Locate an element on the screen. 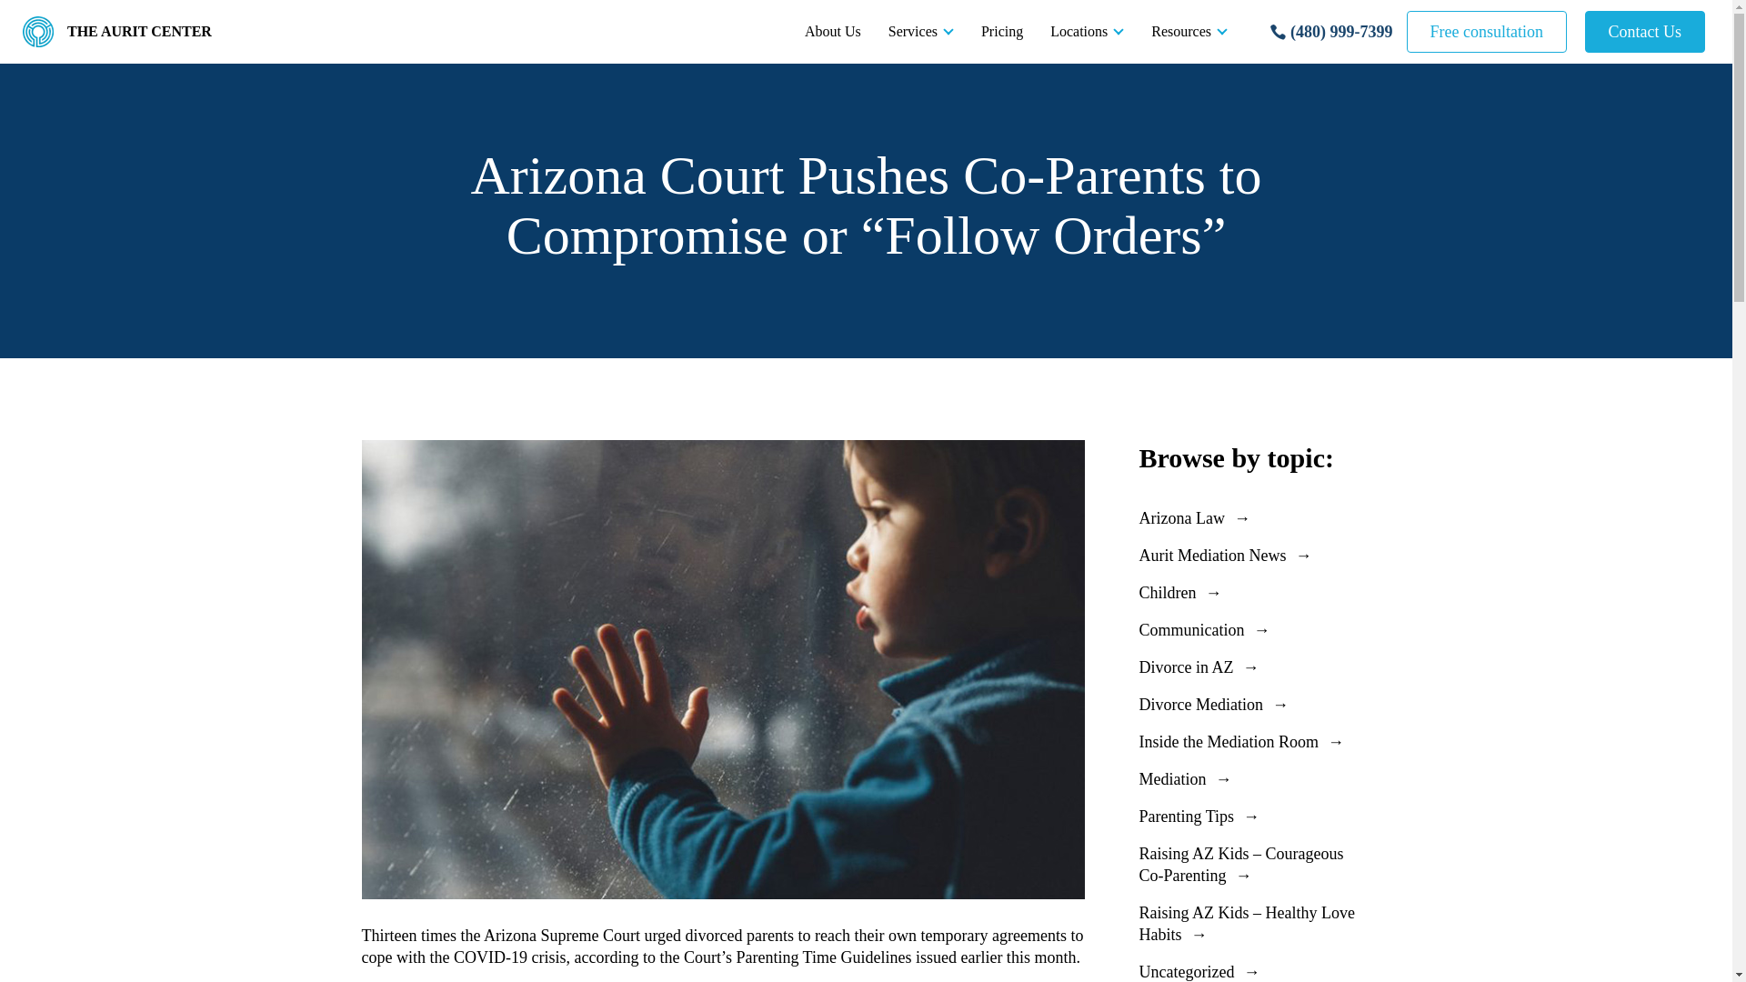 Image resolution: width=1746 pixels, height=982 pixels. Pricing is located at coordinates (1002, 31).